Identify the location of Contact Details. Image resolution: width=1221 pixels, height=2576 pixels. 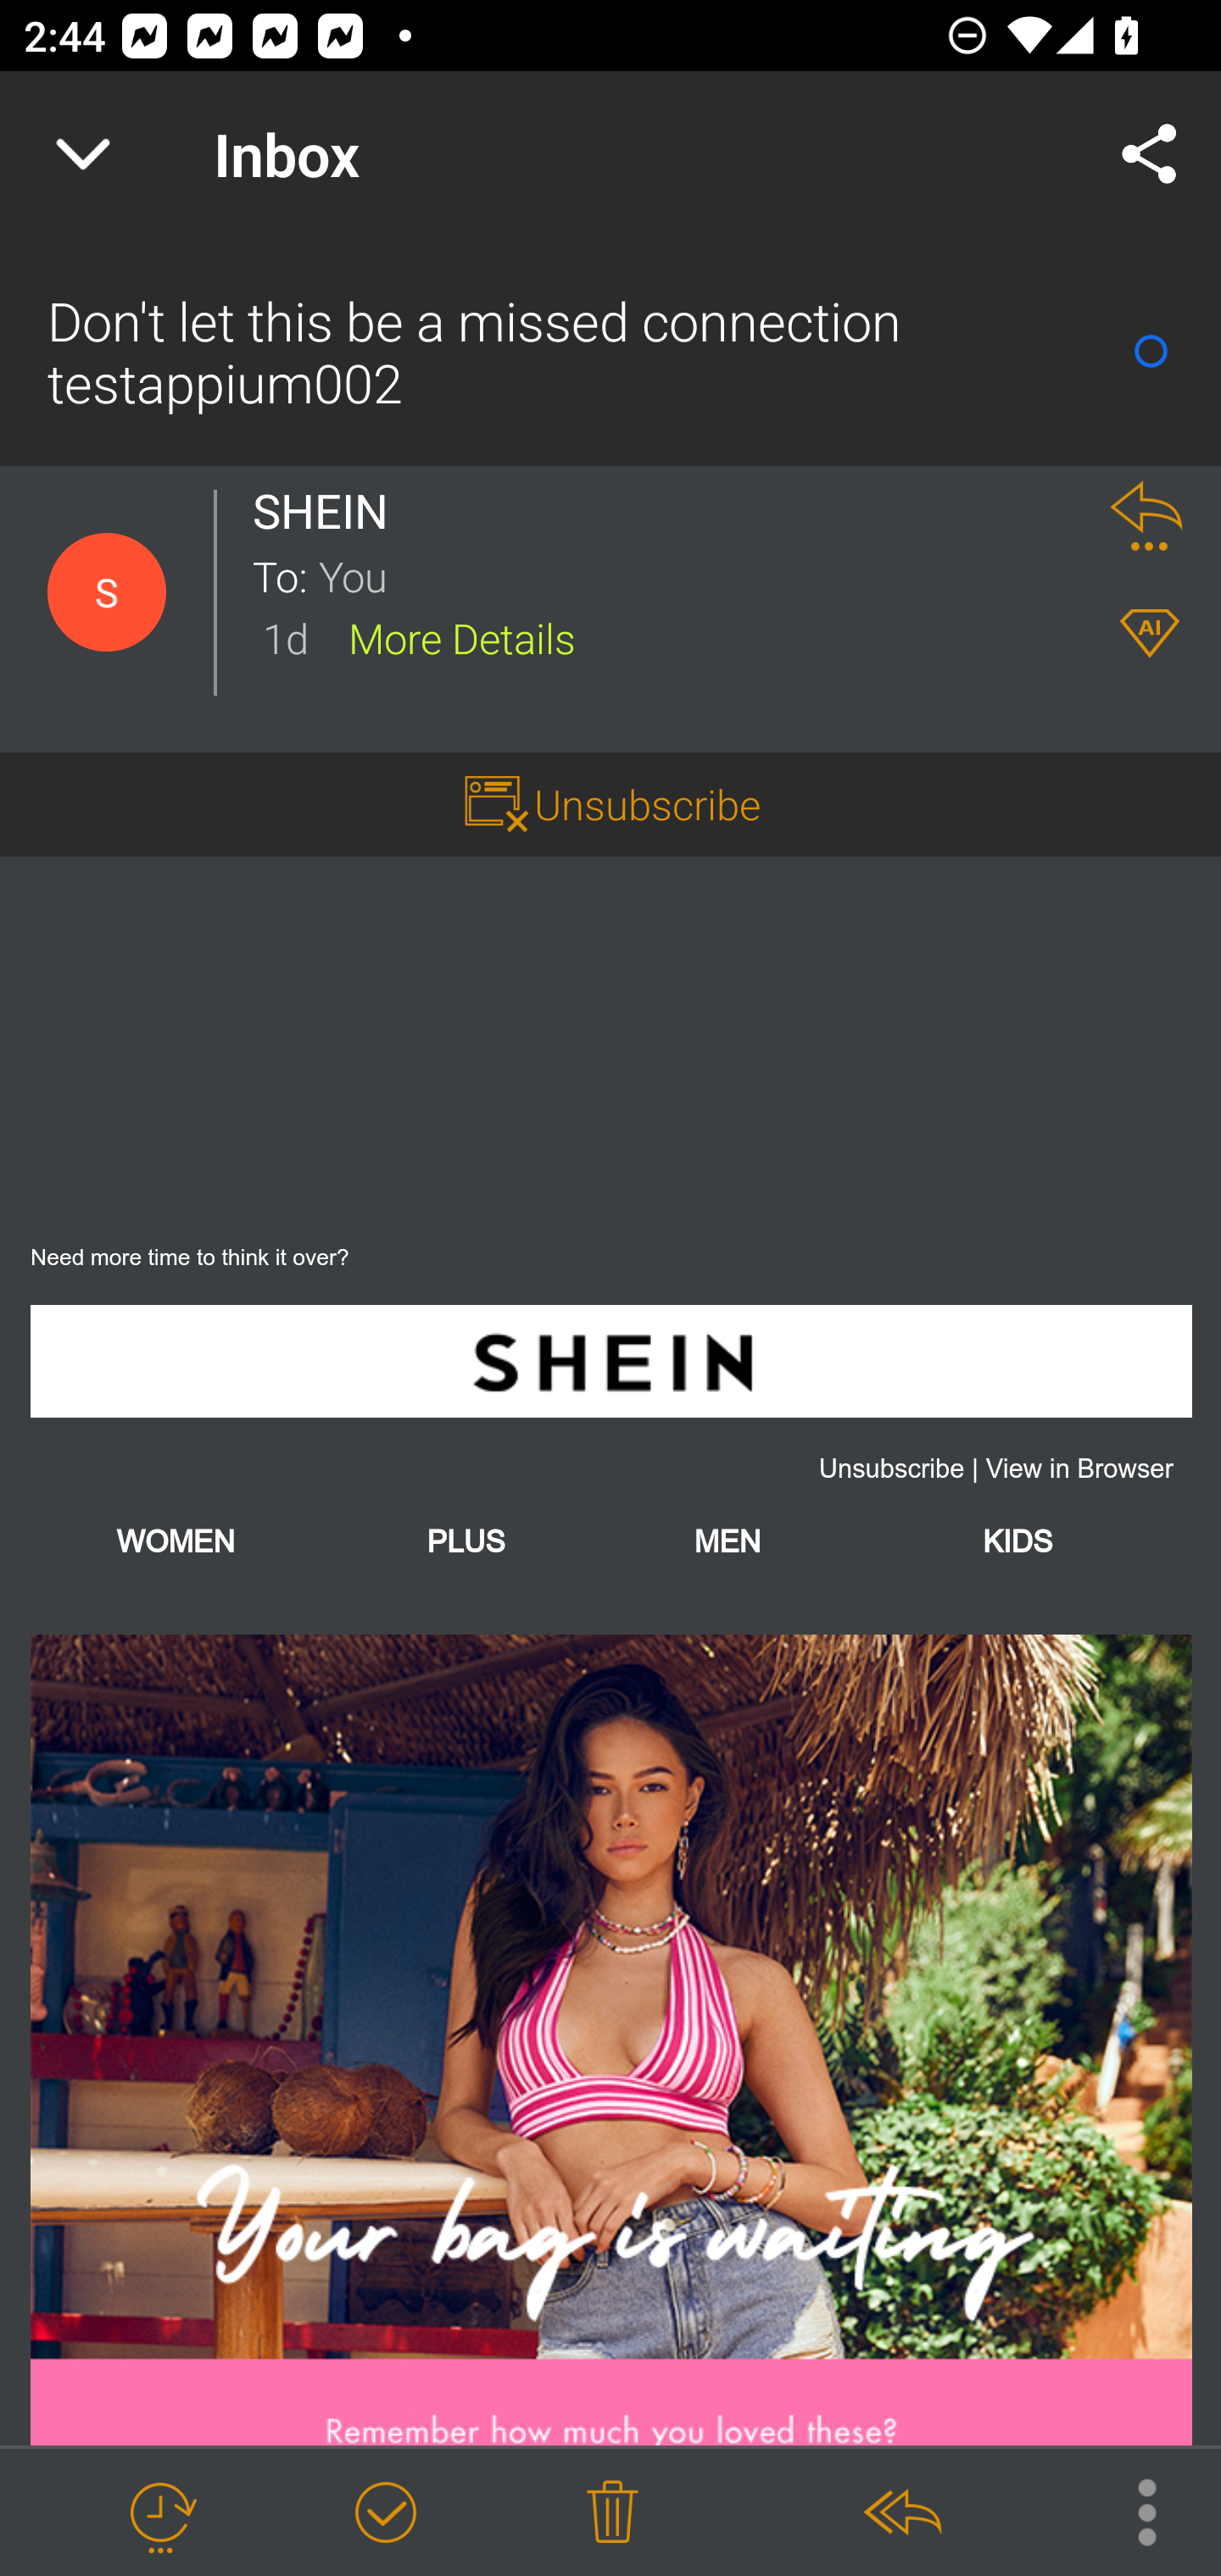
(107, 592).